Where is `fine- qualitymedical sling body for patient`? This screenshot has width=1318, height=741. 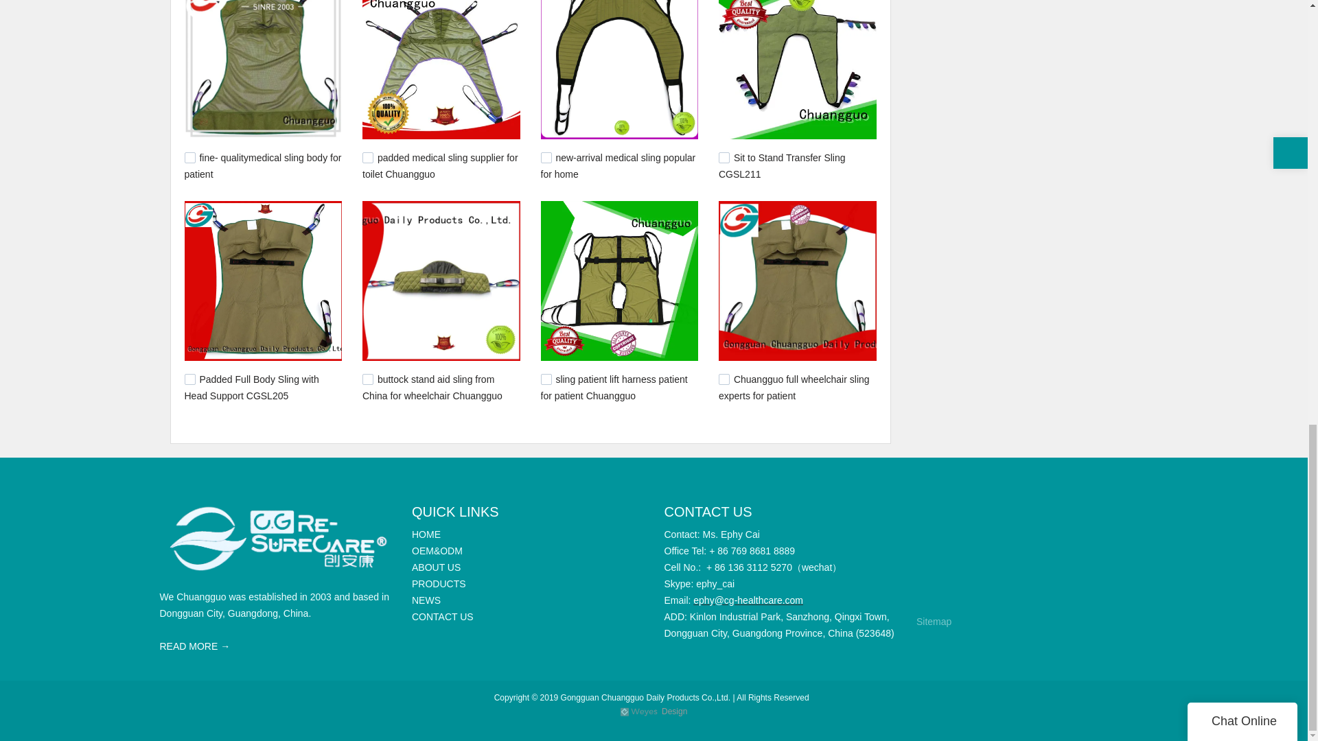
fine- qualitymedical sling body for patient is located at coordinates (262, 166).